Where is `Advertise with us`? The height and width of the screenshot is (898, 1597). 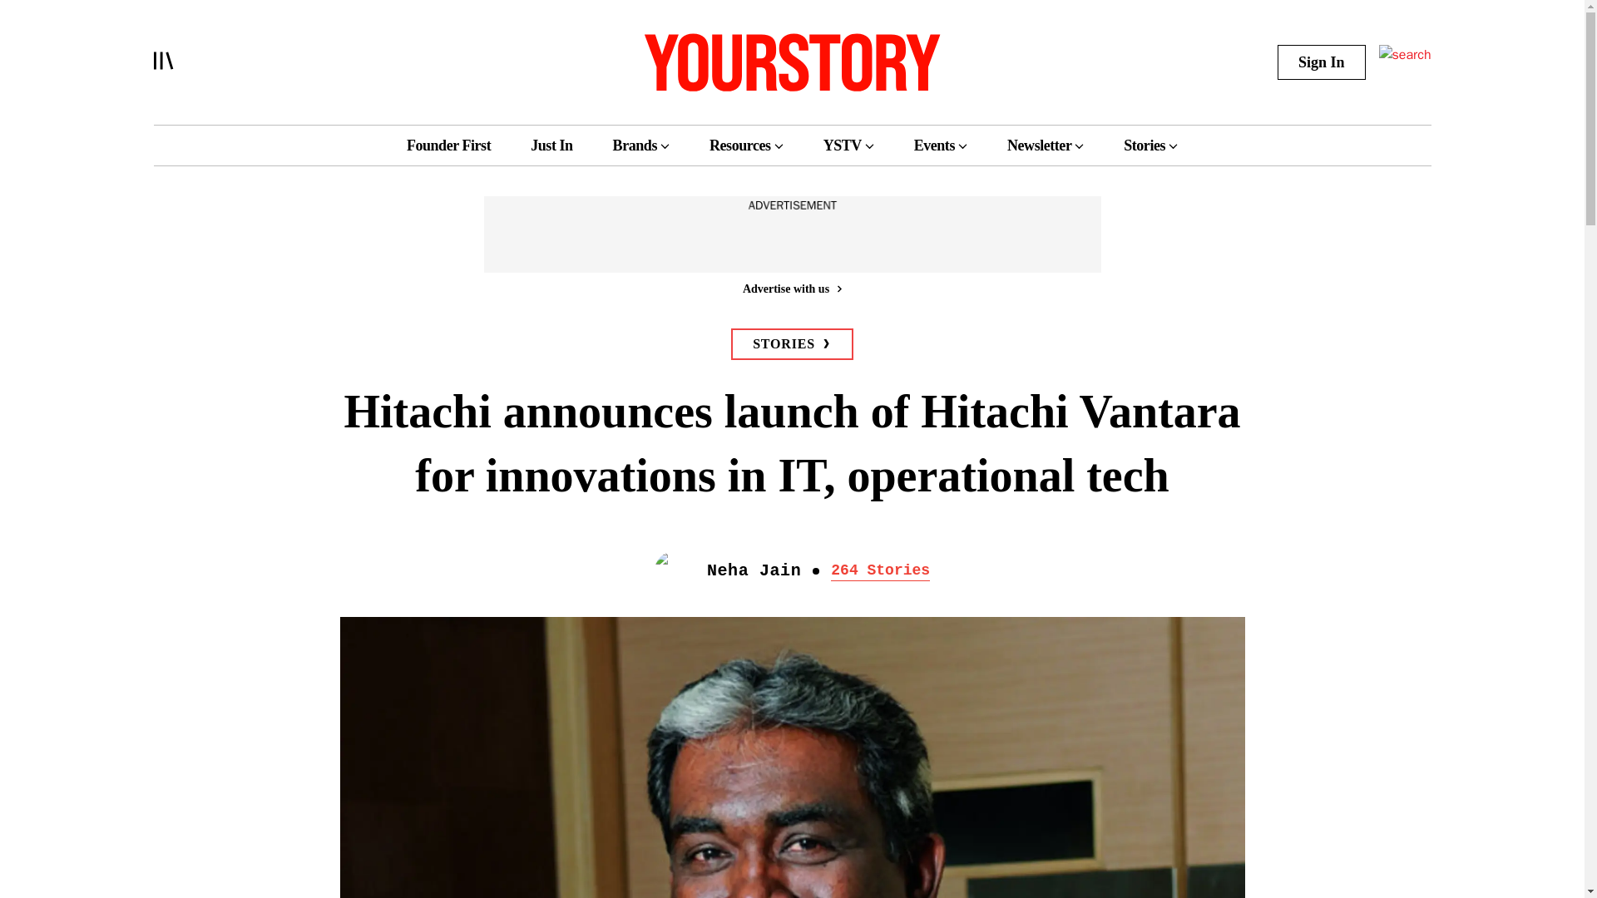
Advertise with us is located at coordinates (791, 288).